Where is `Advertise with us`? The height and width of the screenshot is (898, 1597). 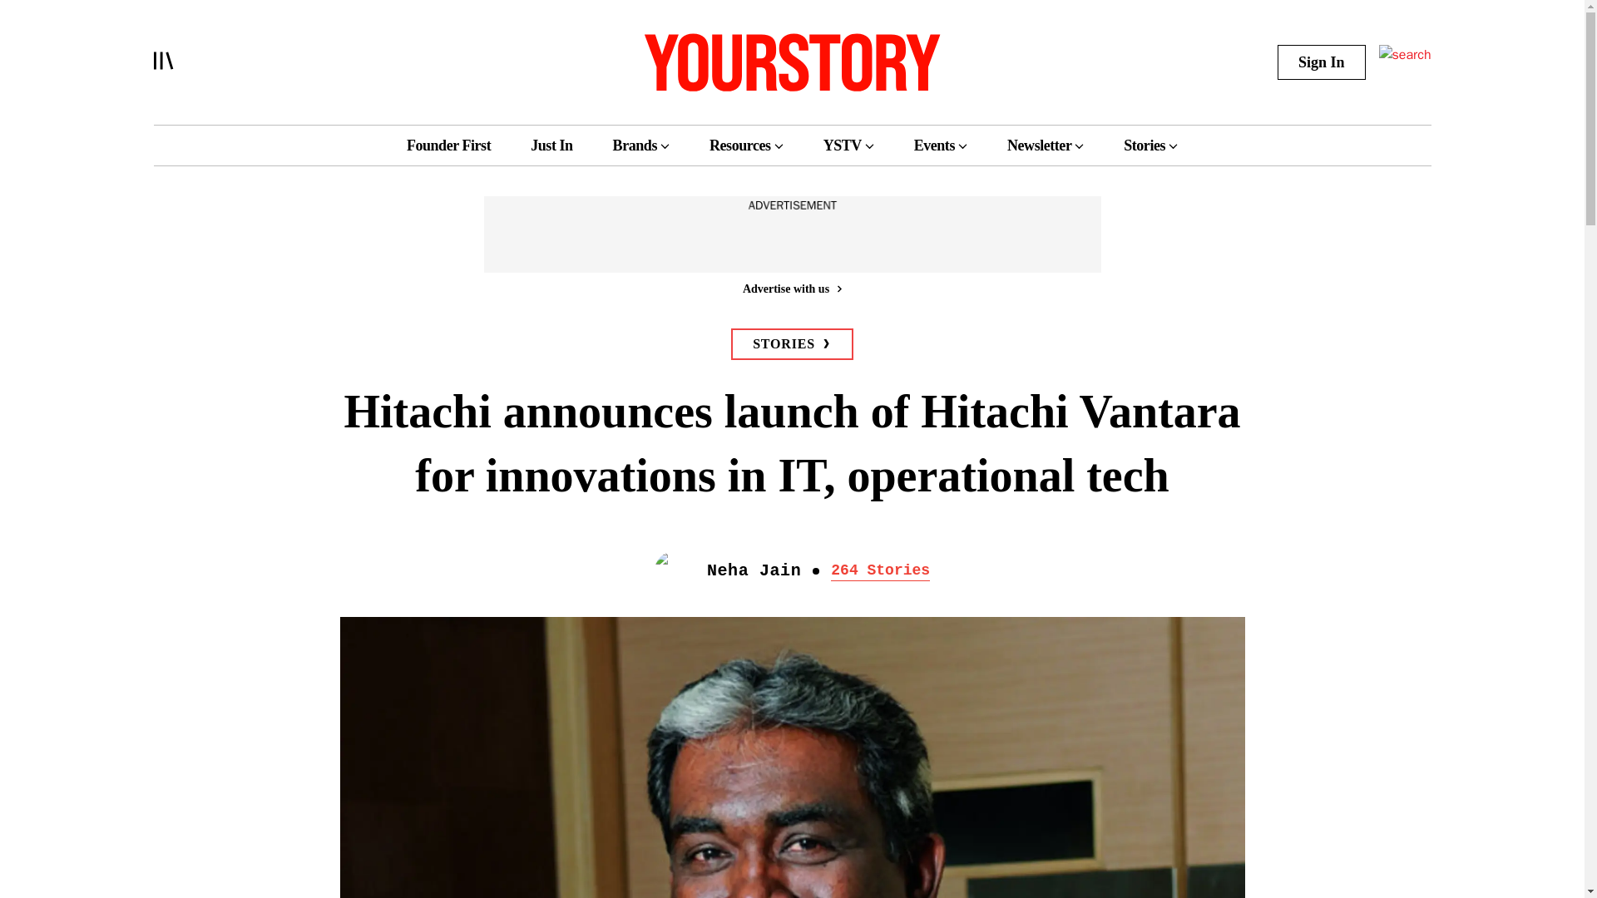
Advertise with us is located at coordinates (791, 288).